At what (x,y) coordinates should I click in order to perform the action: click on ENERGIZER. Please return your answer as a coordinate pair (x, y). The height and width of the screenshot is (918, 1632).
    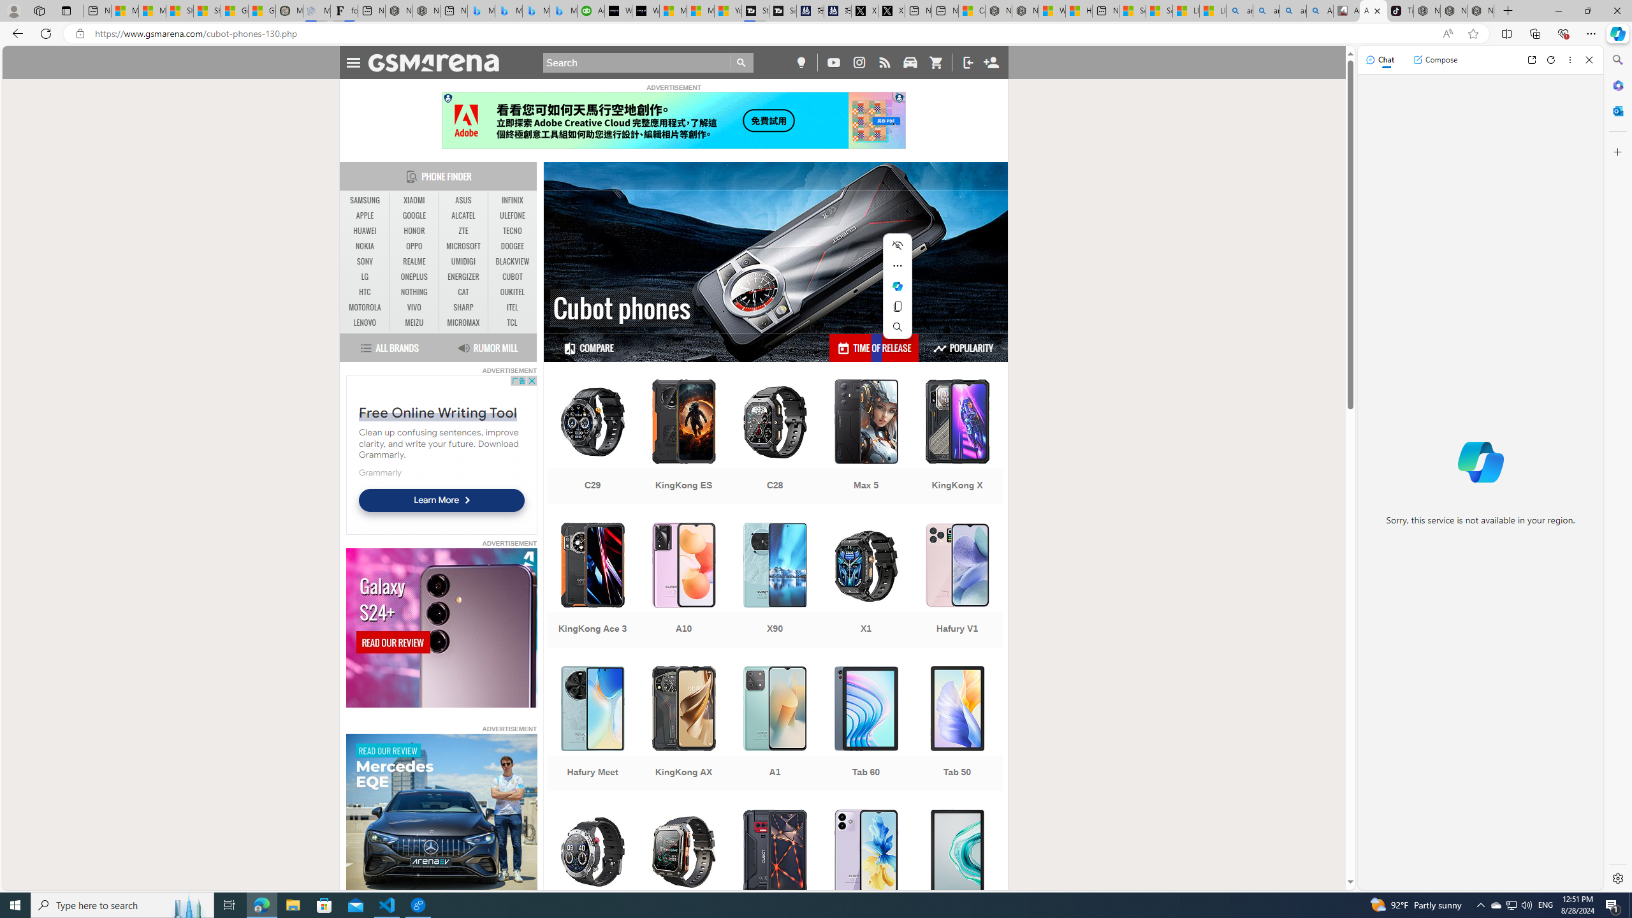
    Looking at the image, I should click on (463, 277).